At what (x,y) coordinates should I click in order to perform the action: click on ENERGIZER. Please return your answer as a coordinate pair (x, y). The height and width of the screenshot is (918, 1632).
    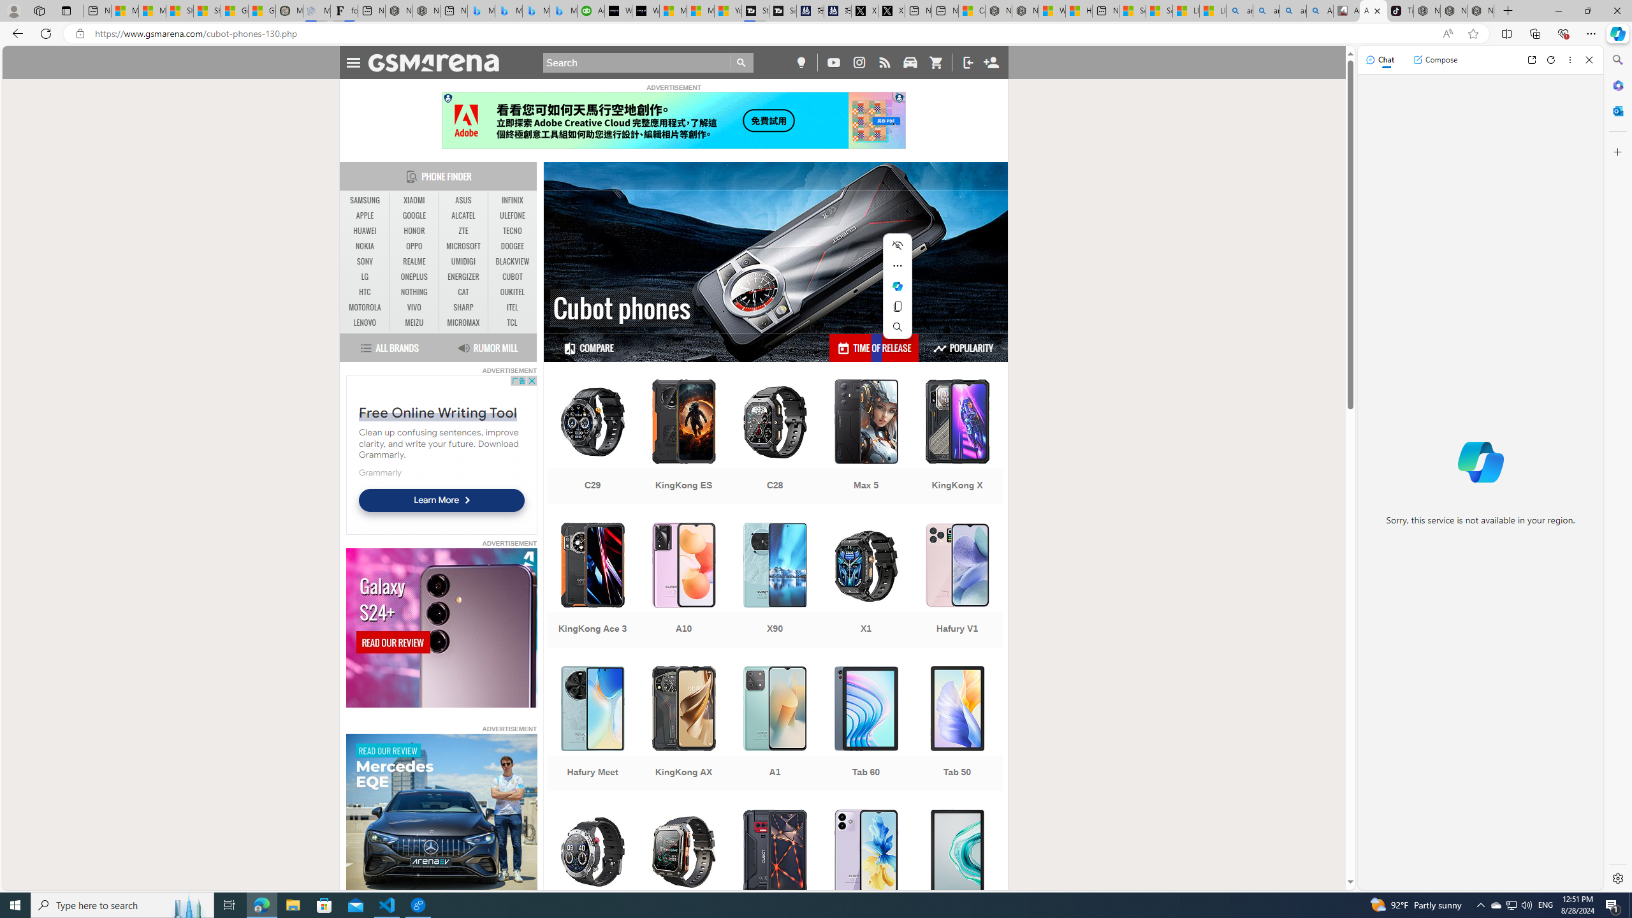
    Looking at the image, I should click on (463, 277).